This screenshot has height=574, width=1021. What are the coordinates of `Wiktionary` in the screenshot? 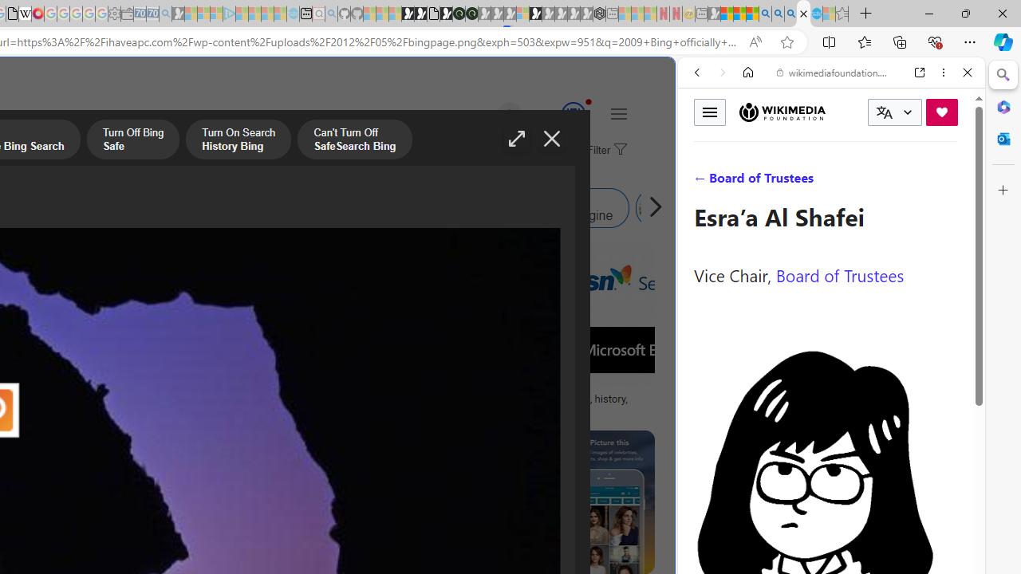 It's located at (825, 533).